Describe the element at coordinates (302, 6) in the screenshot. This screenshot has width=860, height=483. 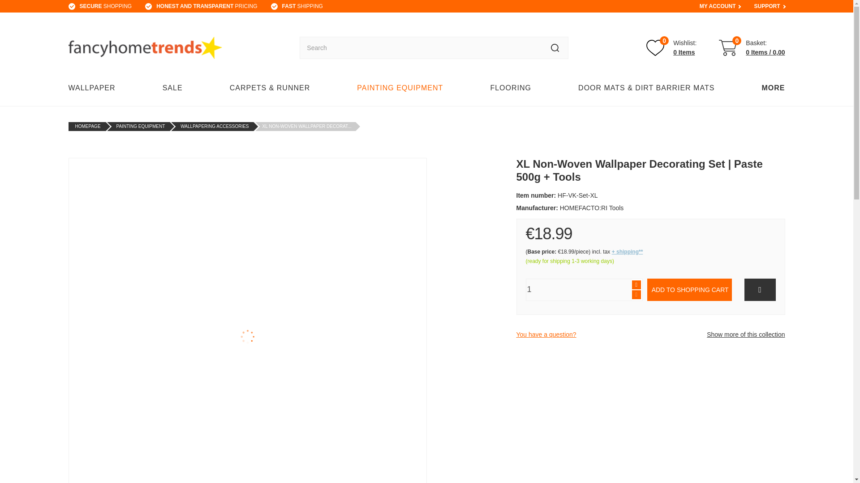
I see `SUPPORT` at that location.